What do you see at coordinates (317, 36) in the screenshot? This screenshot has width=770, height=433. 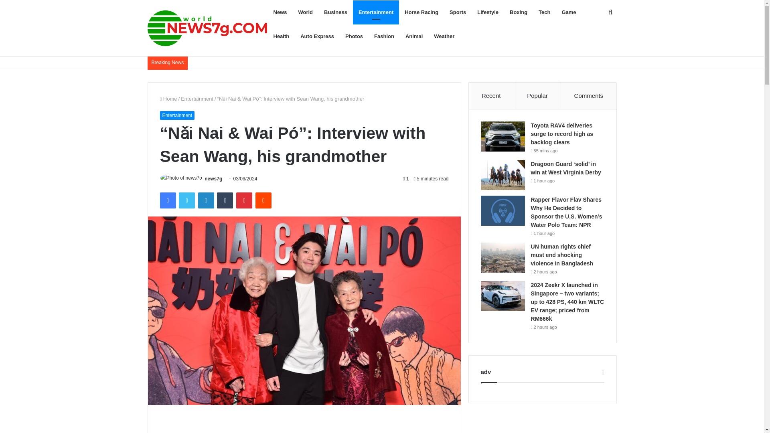 I see `Auto Express` at bounding box center [317, 36].